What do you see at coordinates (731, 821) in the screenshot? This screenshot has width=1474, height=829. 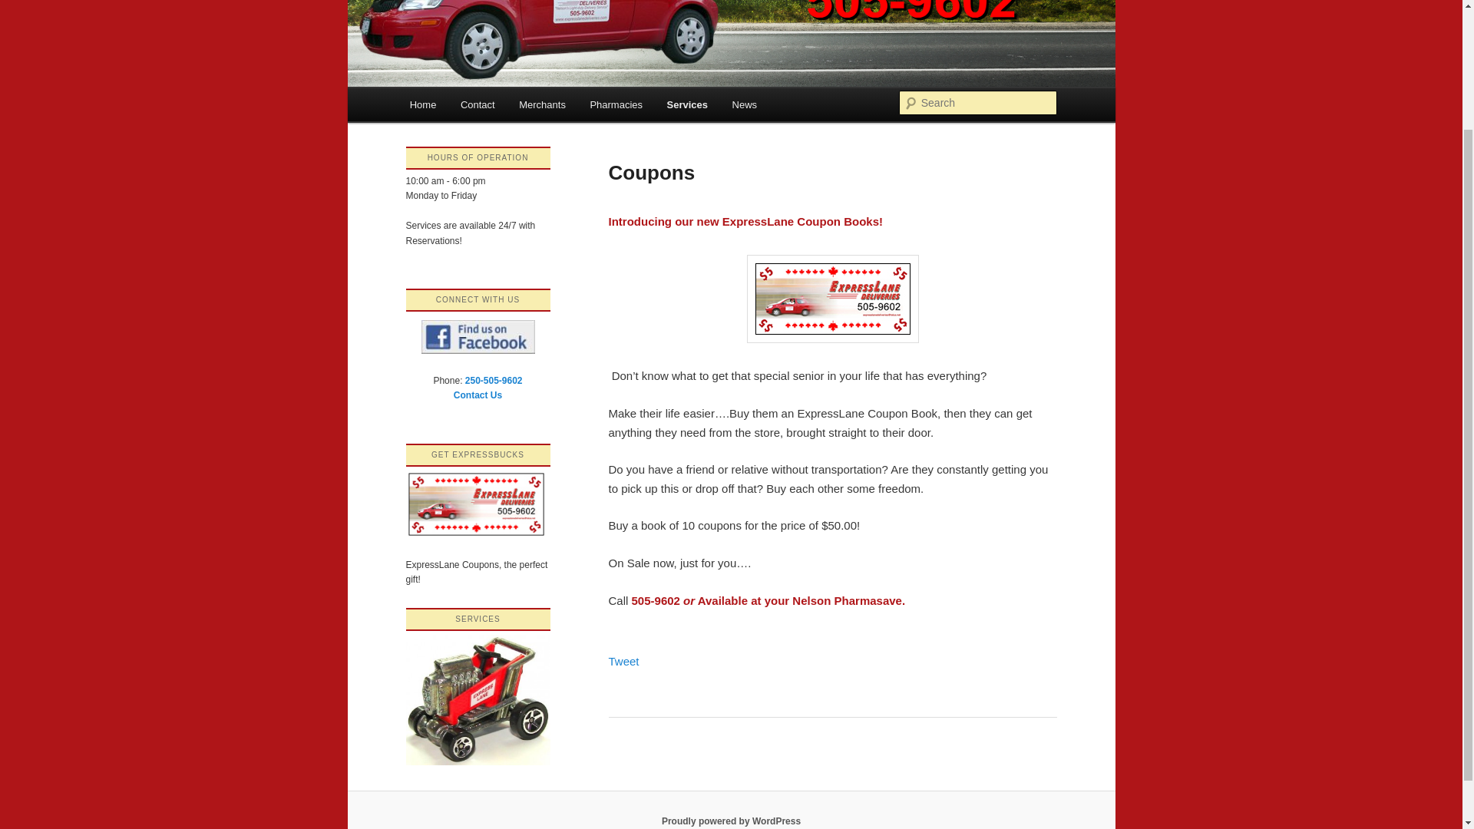 I see `Semantic Personal Publishing Platform` at bounding box center [731, 821].